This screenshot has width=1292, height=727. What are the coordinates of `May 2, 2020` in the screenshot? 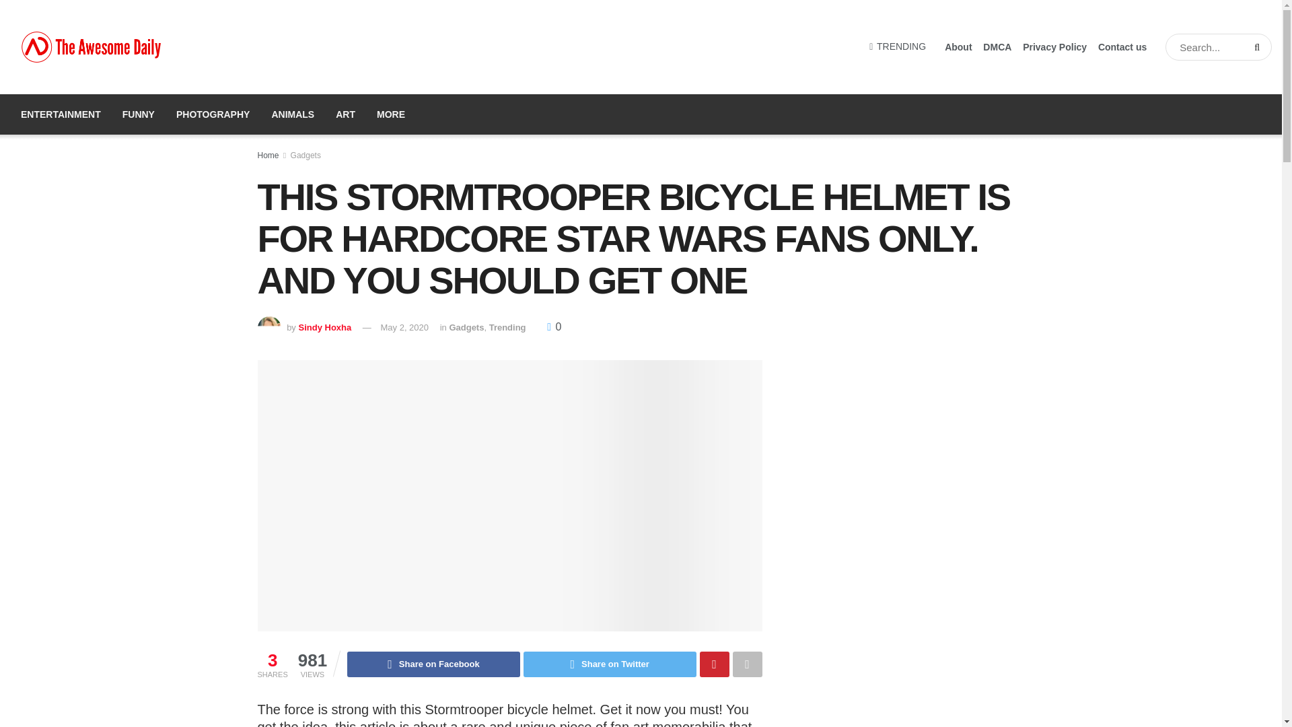 It's located at (404, 326).